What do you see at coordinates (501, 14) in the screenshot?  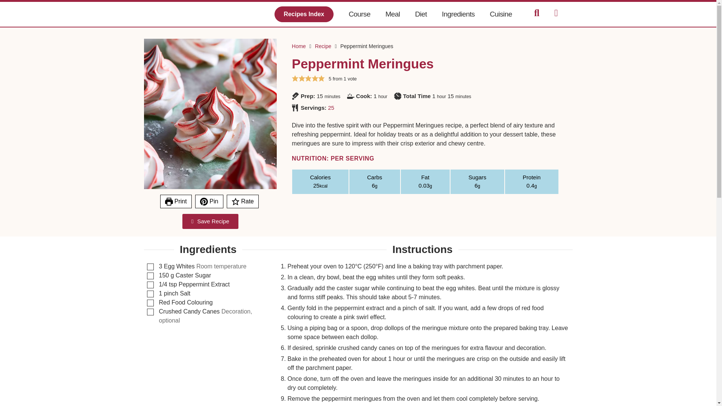 I see `Cuisine` at bounding box center [501, 14].